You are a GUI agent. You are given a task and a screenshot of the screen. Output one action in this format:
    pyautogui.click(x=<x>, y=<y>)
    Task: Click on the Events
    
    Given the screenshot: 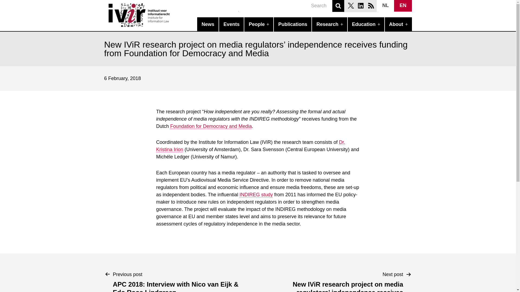 What is the action you would take?
    pyautogui.click(x=231, y=24)
    